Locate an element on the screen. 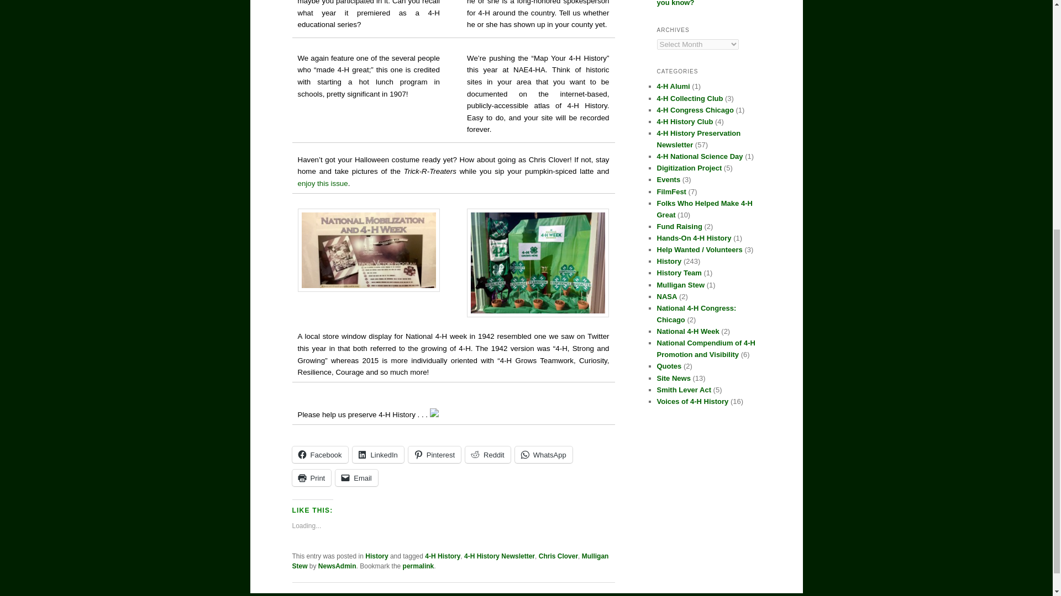  Click to print is located at coordinates (312, 478).